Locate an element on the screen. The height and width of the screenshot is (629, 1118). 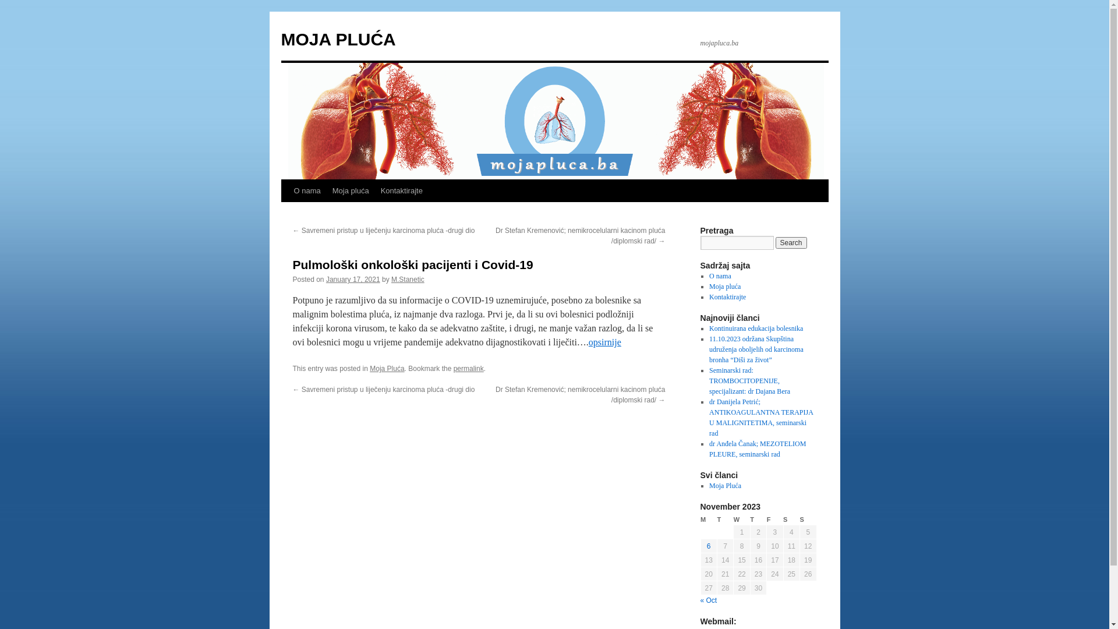
Skip to content is located at coordinates (286, 213).